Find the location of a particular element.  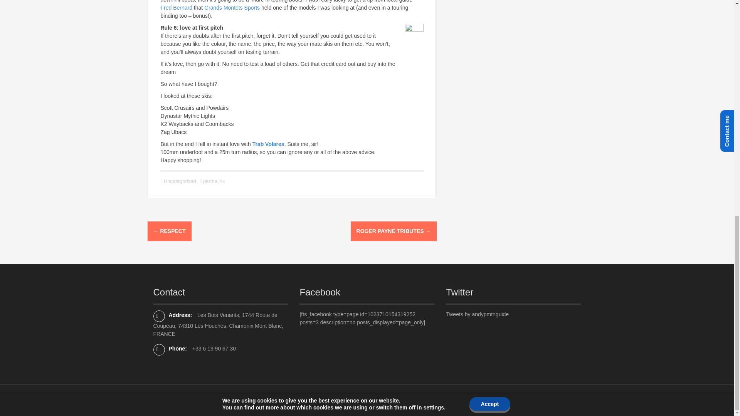

Moesia is located at coordinates (256, 400).